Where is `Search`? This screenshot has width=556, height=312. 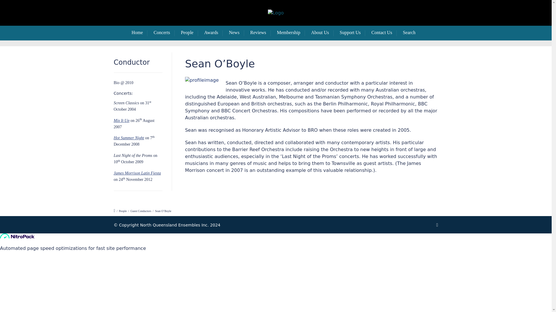
Search is located at coordinates (411, 33).